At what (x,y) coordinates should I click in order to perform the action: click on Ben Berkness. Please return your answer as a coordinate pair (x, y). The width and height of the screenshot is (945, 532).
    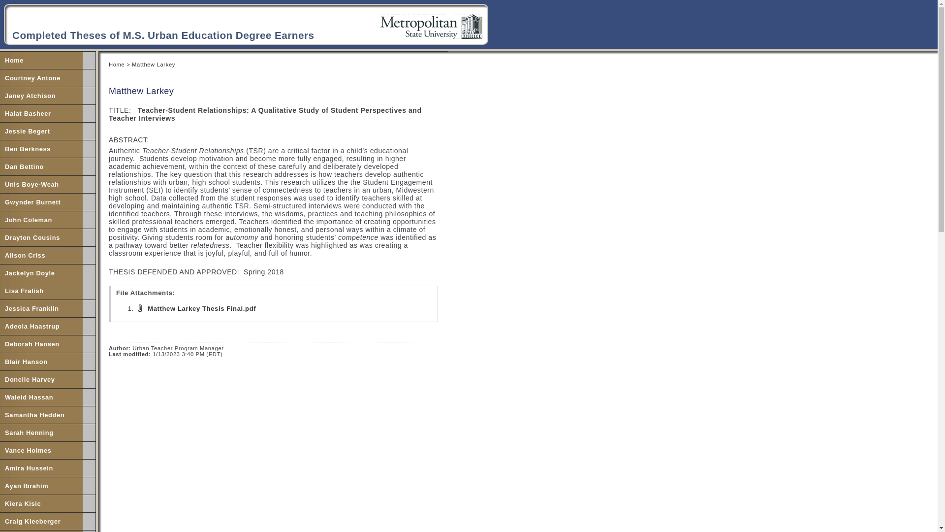
    Looking at the image, I should click on (41, 149).